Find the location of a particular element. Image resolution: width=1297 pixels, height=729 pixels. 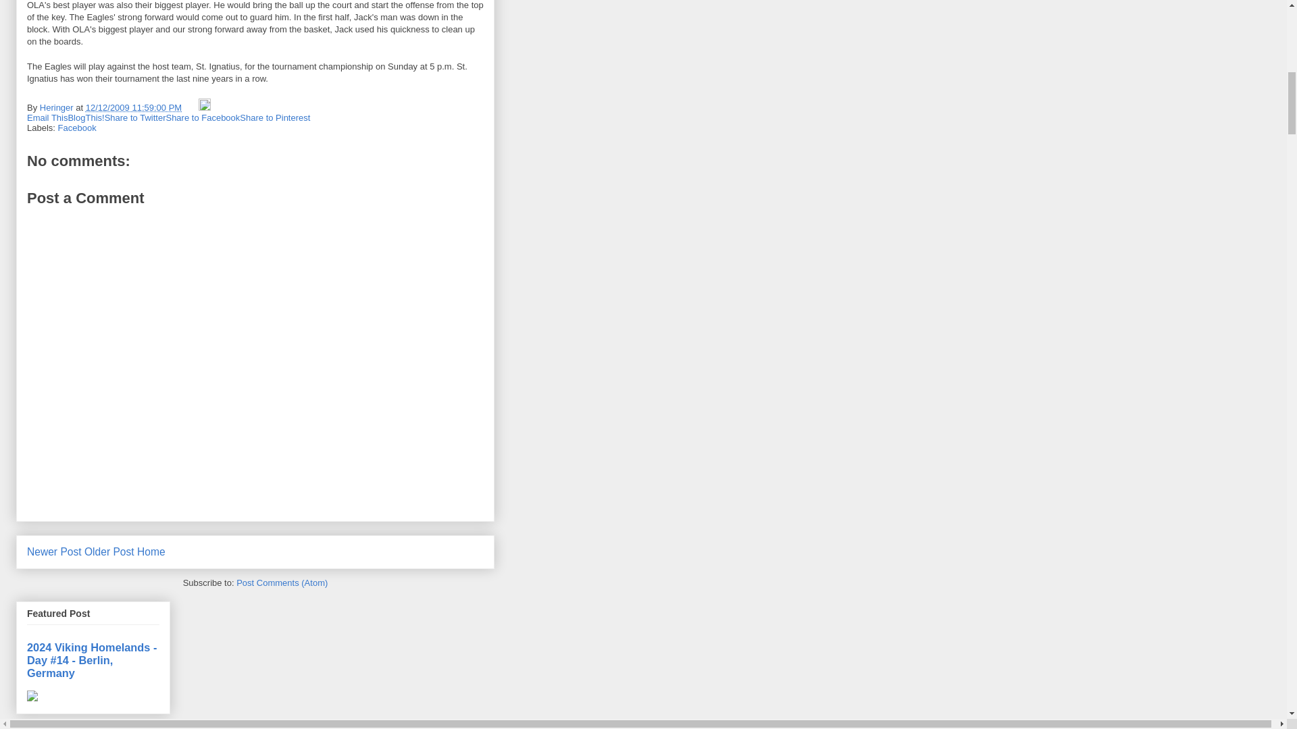

BlogThis! is located at coordinates (85, 117).